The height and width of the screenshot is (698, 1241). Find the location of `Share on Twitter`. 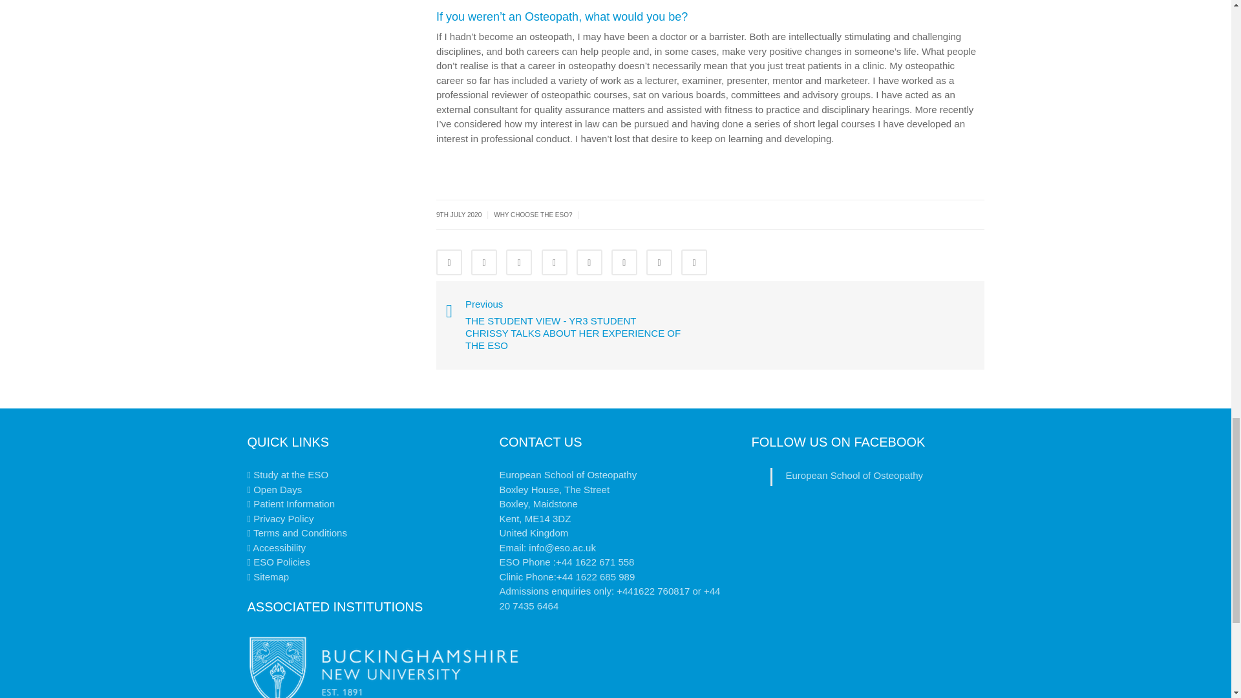

Share on Twitter is located at coordinates (484, 262).